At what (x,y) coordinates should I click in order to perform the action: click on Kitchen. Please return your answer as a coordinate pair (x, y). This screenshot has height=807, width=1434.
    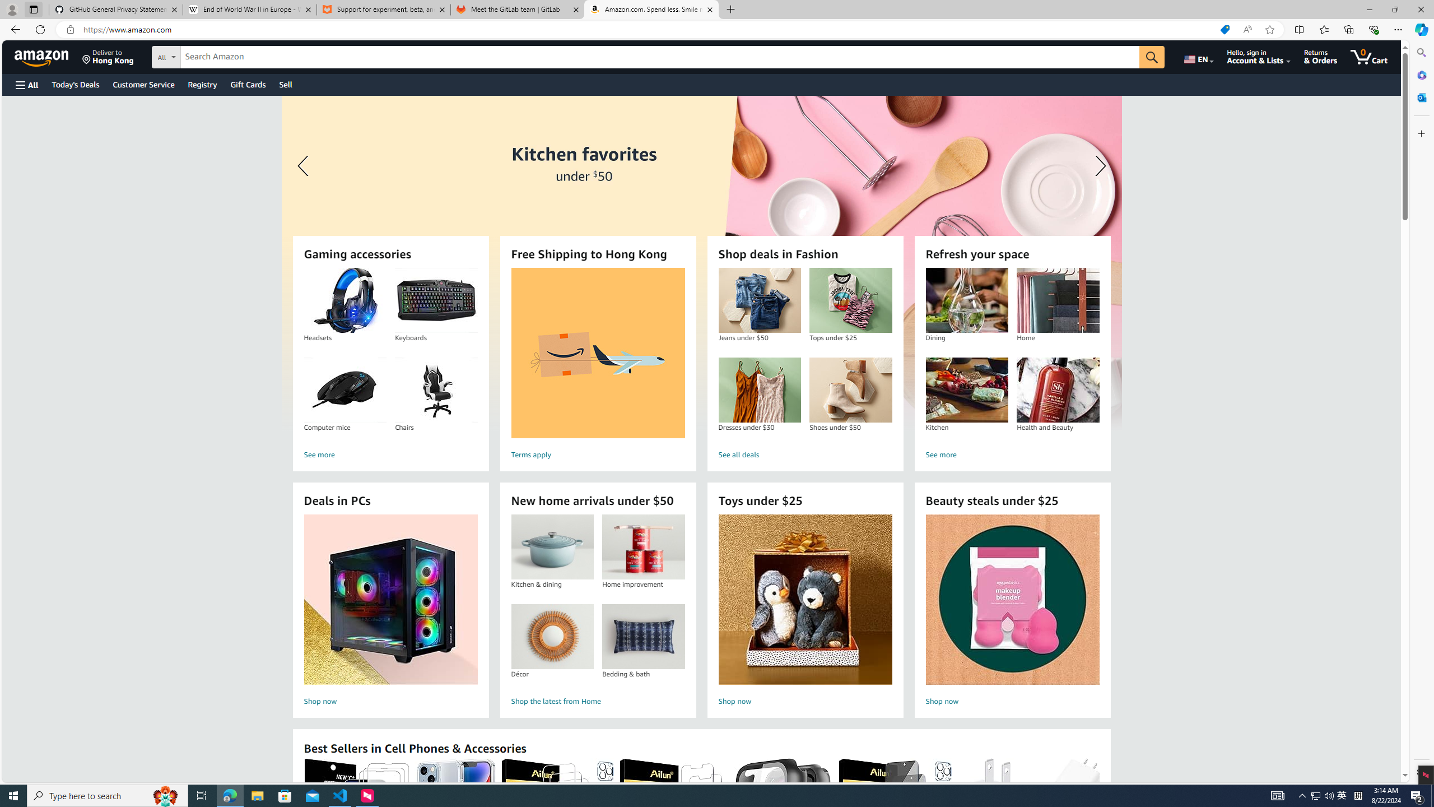
    Looking at the image, I should click on (967, 390).